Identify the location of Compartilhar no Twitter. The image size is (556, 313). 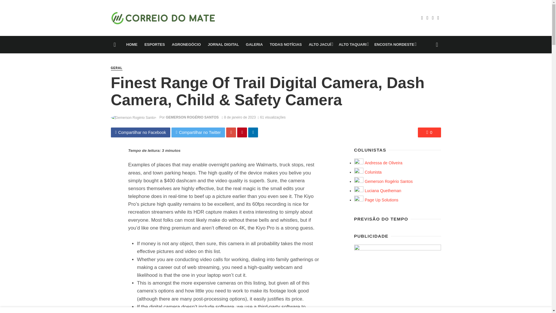
(198, 132).